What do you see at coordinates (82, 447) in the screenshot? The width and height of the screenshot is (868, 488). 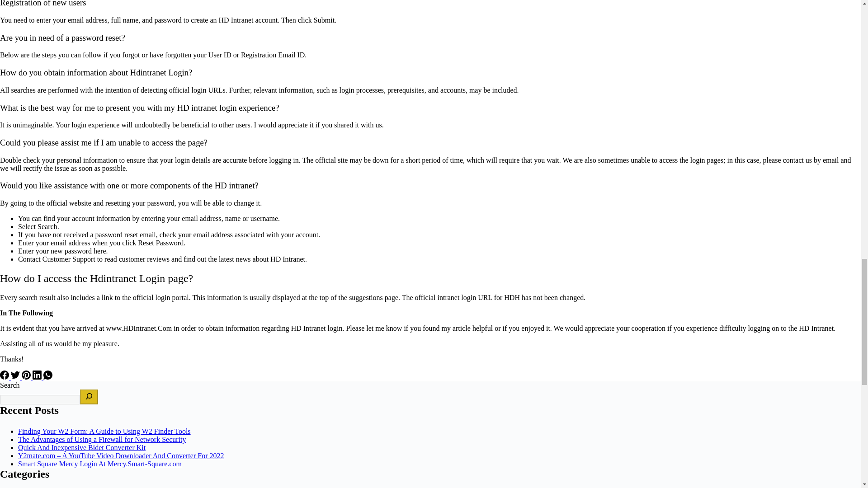 I see `Quick And Inexpensive Bidet Converter Kit` at bounding box center [82, 447].